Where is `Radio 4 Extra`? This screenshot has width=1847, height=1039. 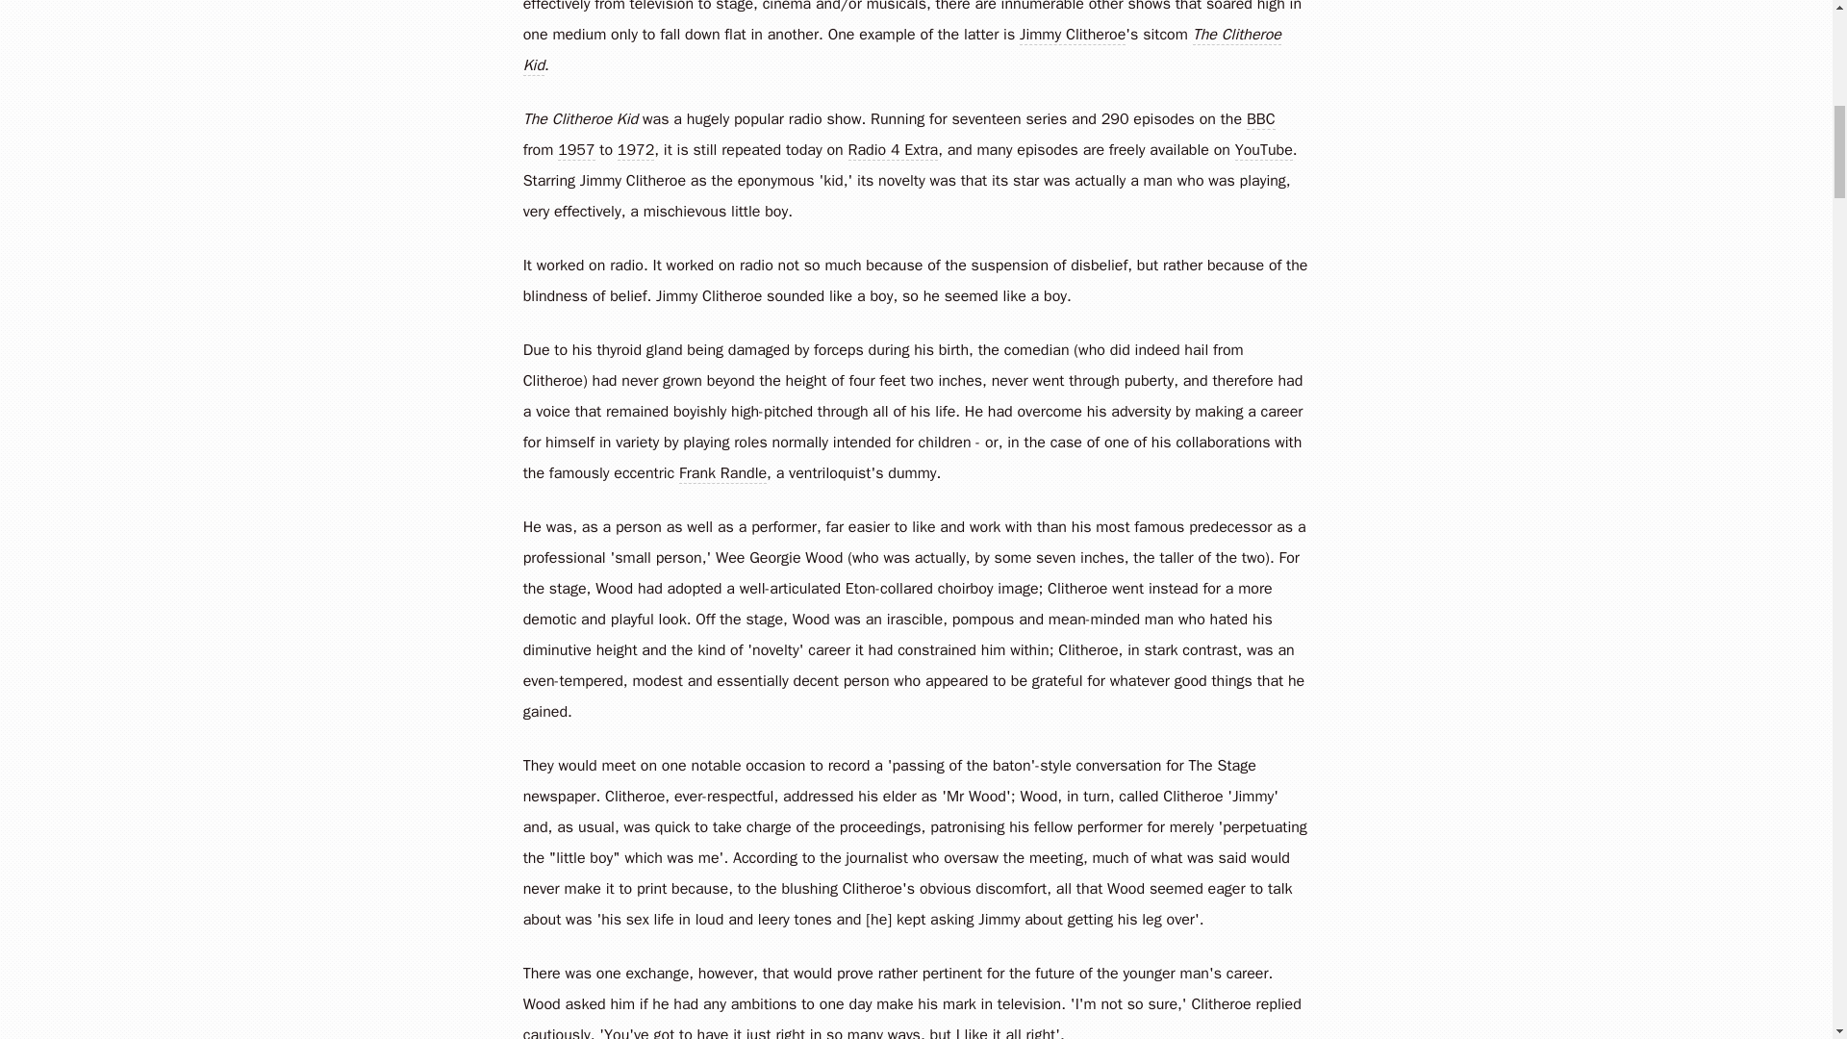 Radio 4 Extra is located at coordinates (893, 150).